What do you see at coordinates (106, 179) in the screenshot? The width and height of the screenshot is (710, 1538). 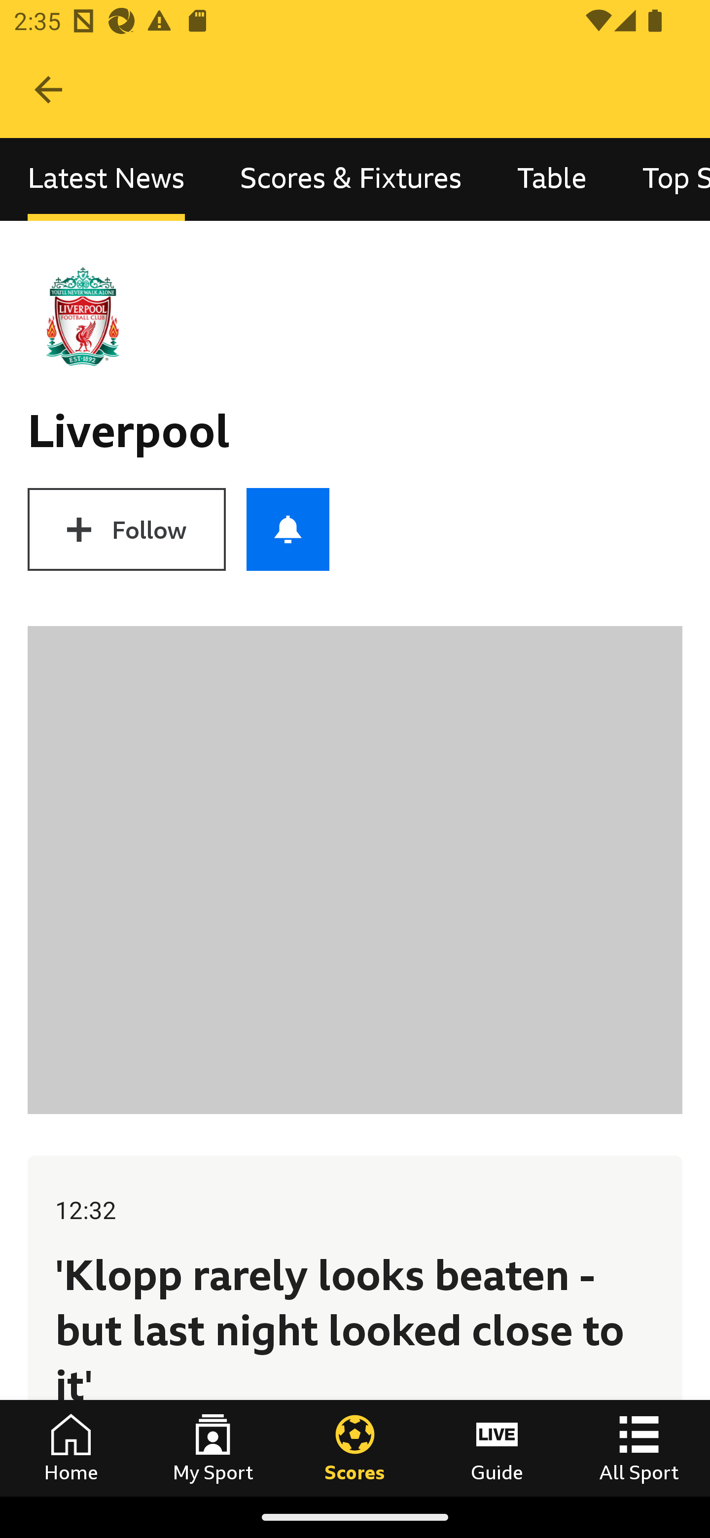 I see `Latest News, selected Latest News` at bounding box center [106, 179].